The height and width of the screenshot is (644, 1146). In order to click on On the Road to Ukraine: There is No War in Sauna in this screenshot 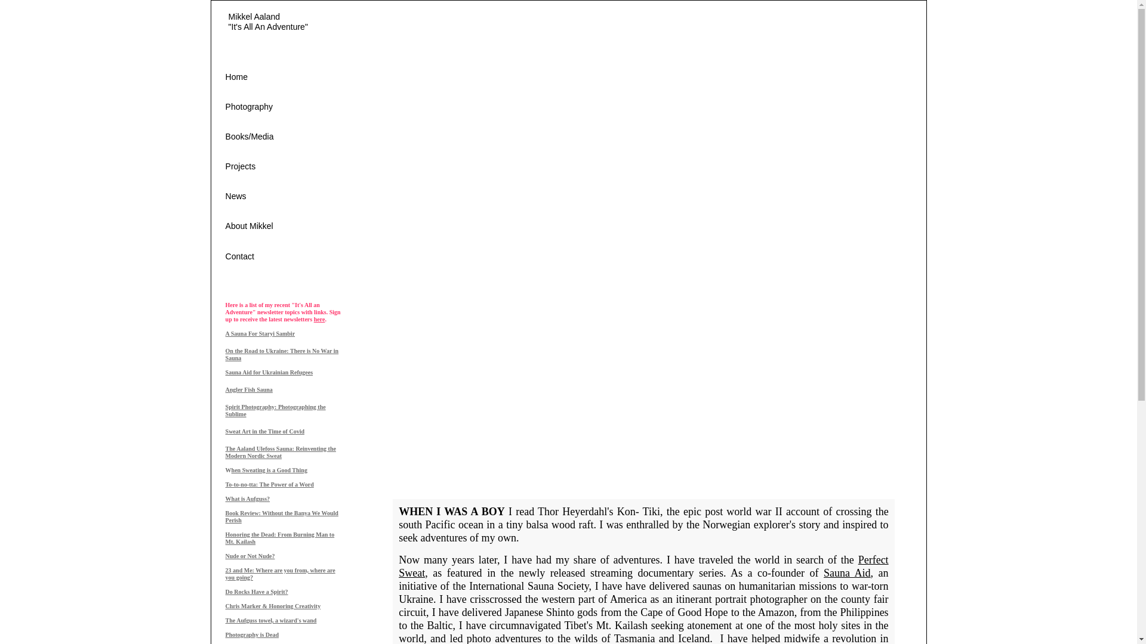, I will do `click(282, 353)`.